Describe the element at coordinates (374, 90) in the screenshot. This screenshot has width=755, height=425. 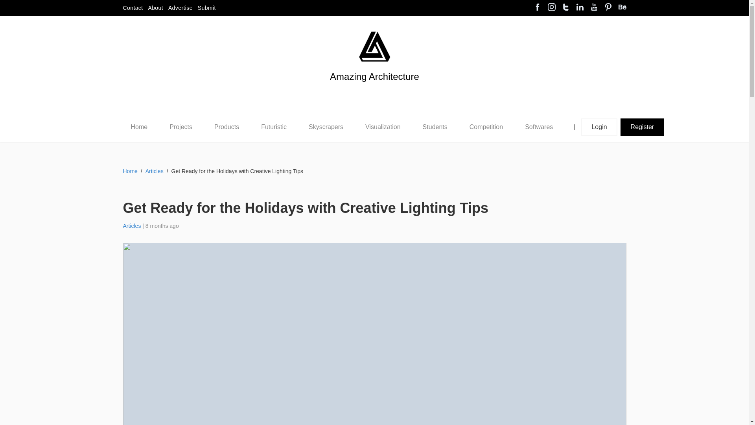
I see `Amazing Architecture` at that location.